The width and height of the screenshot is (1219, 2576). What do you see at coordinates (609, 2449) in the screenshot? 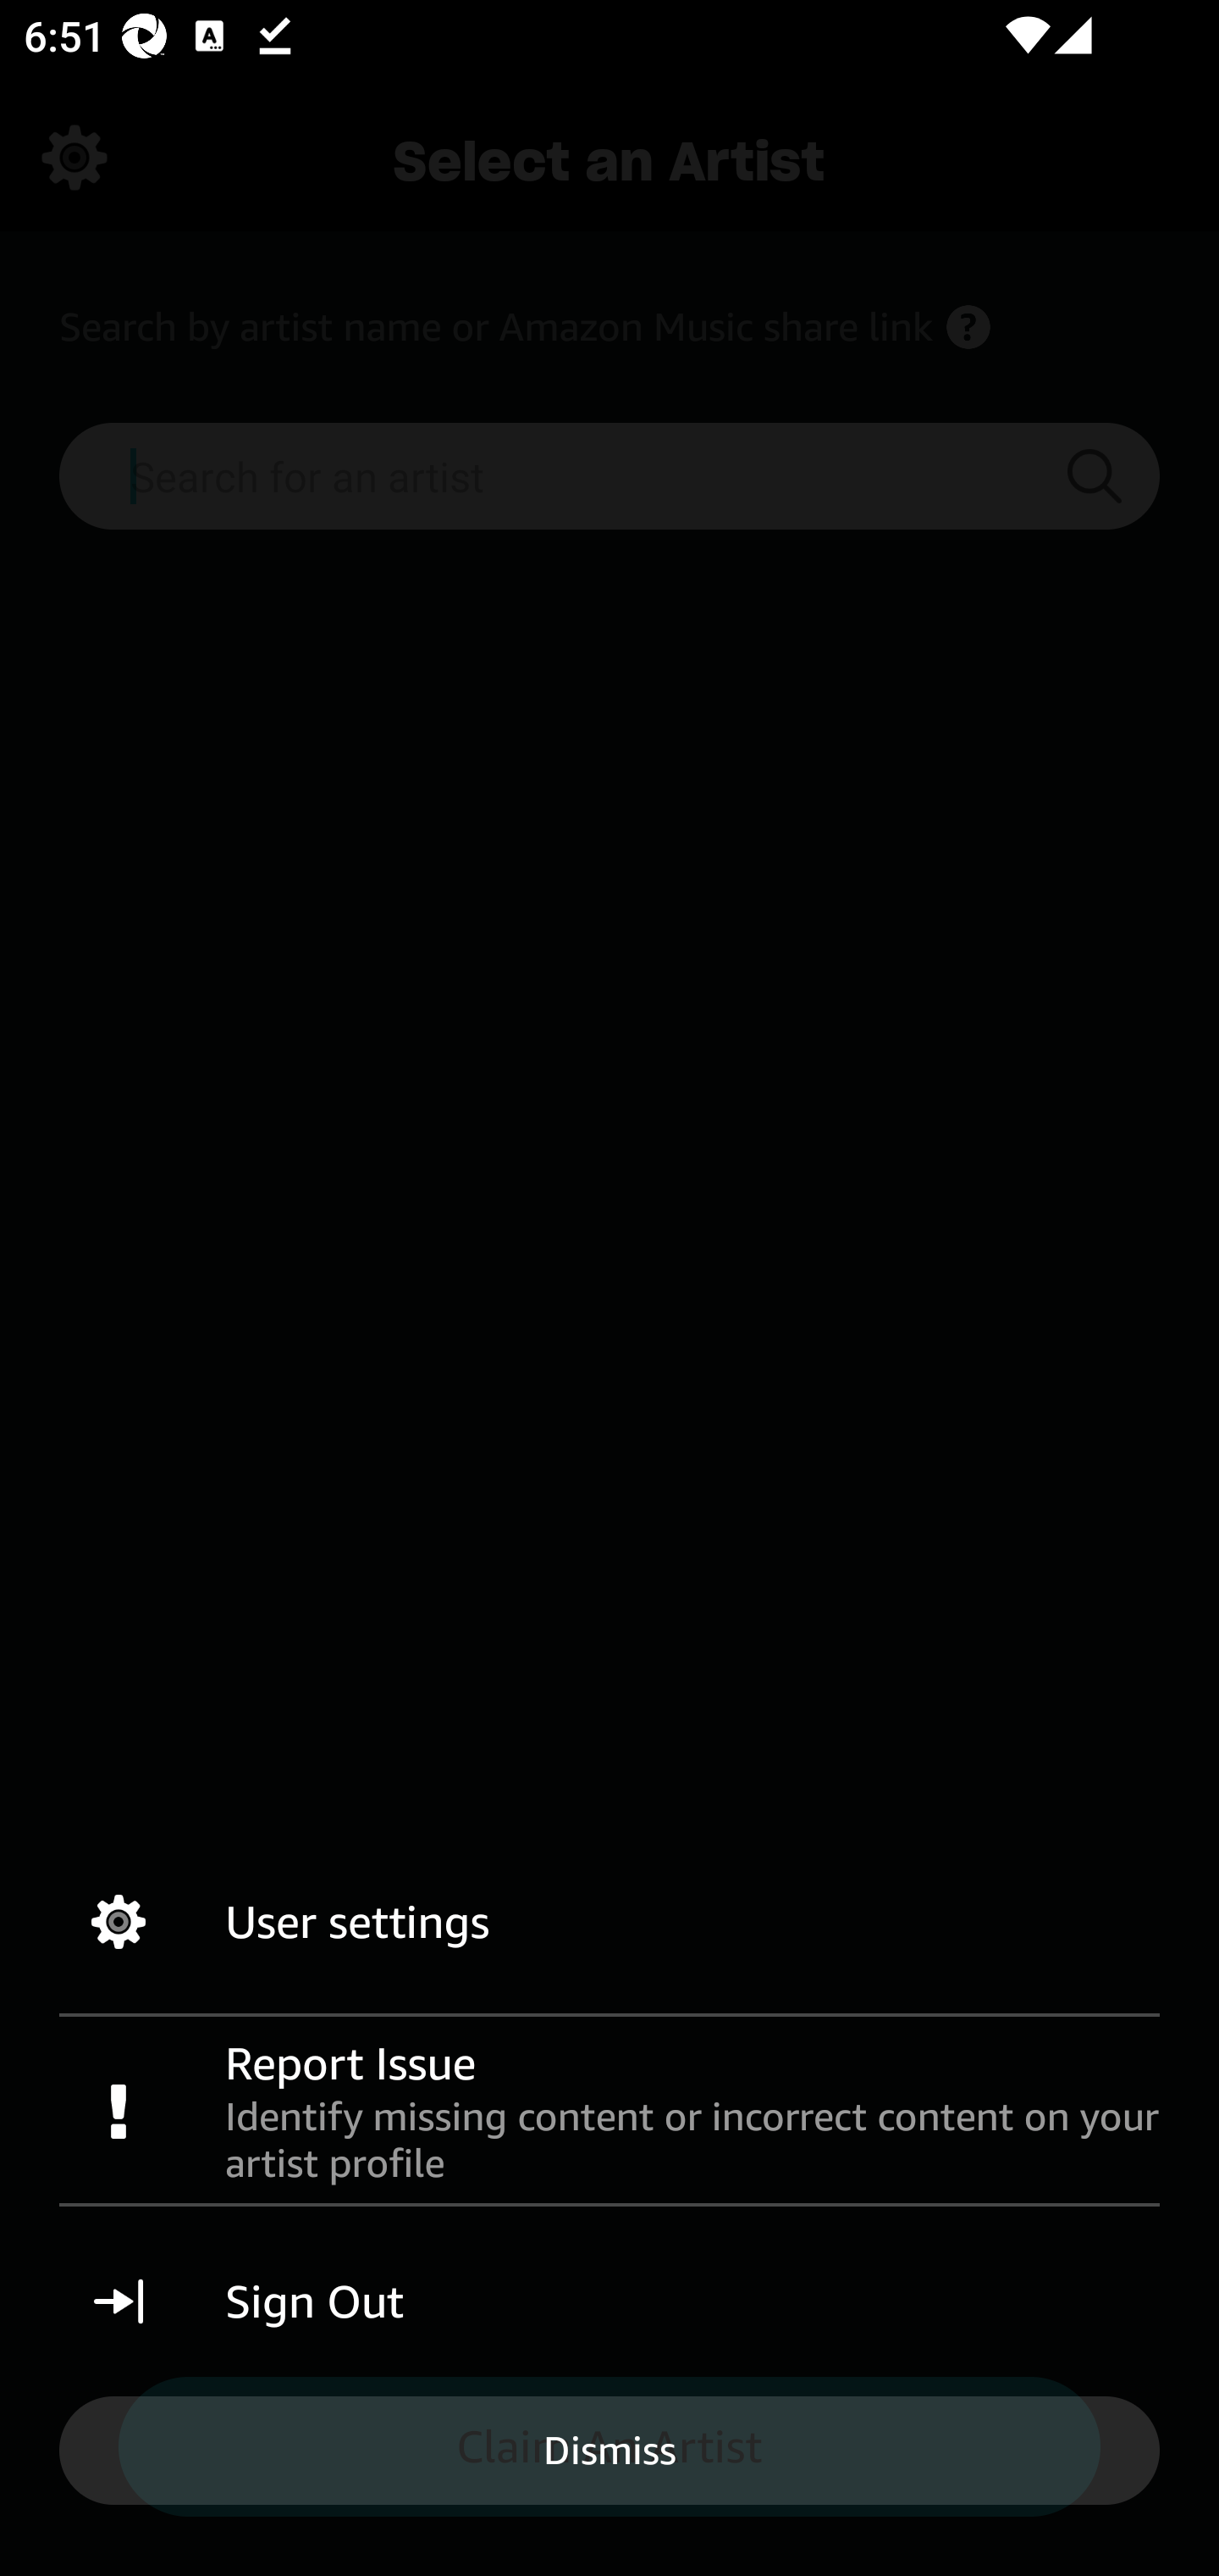
I see `Dismiss button Dismiss` at bounding box center [609, 2449].